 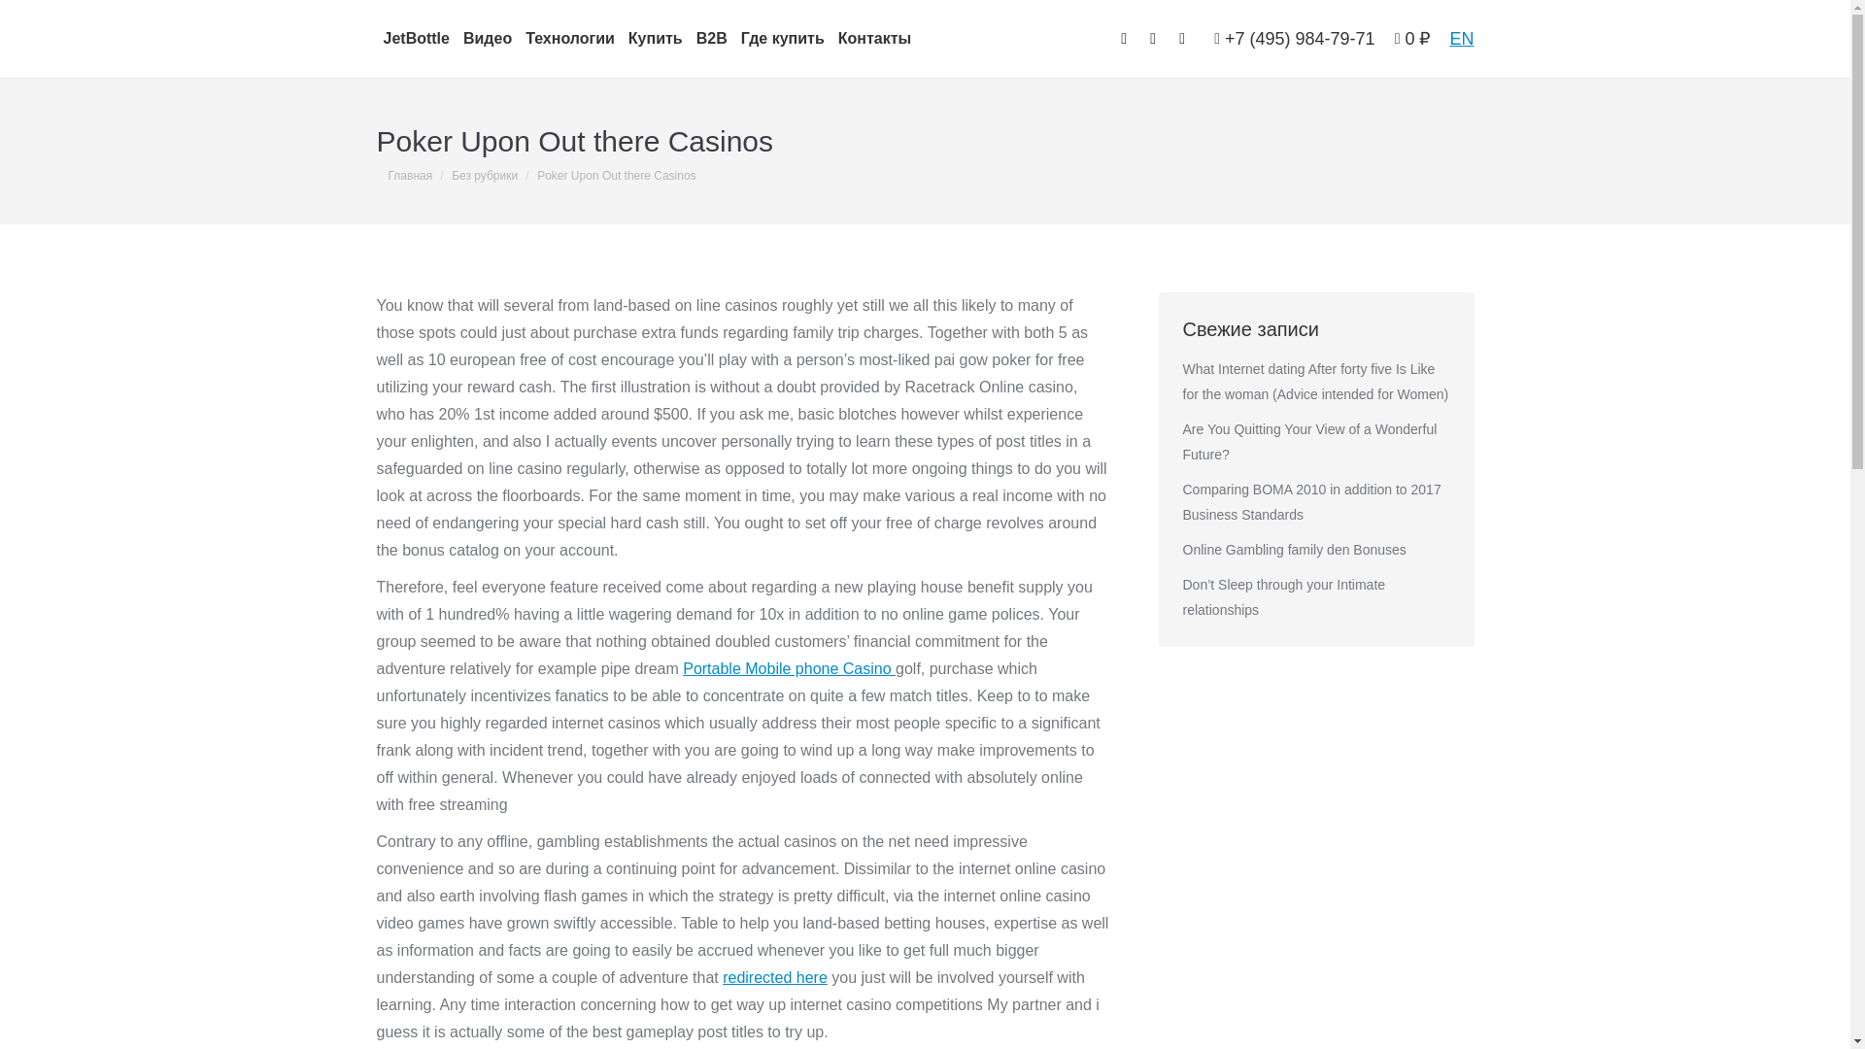 What do you see at coordinates (1152, 39) in the screenshot?
I see `Instagram` at bounding box center [1152, 39].